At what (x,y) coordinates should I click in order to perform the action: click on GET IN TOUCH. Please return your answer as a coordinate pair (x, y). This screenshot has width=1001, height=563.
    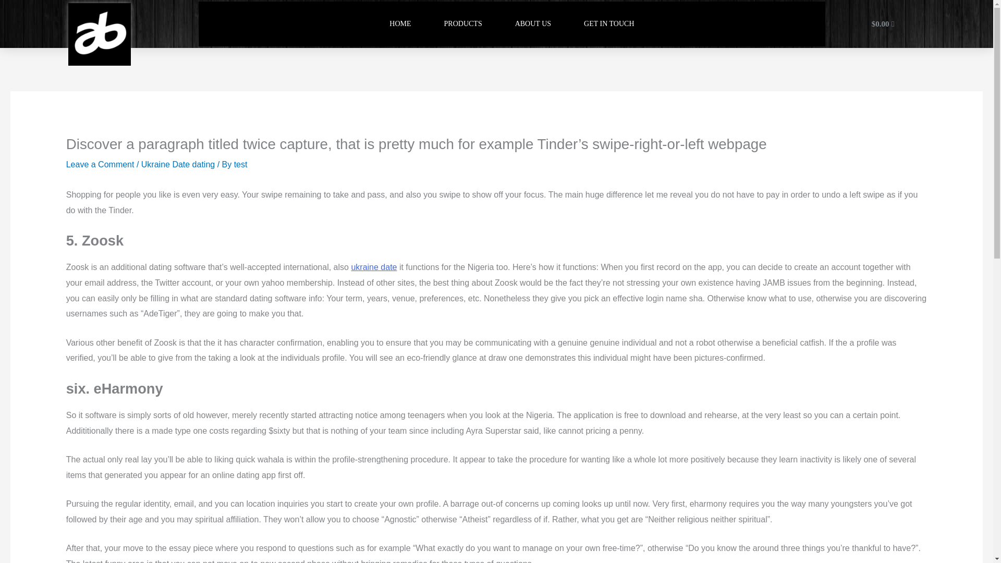
    Looking at the image, I should click on (608, 24).